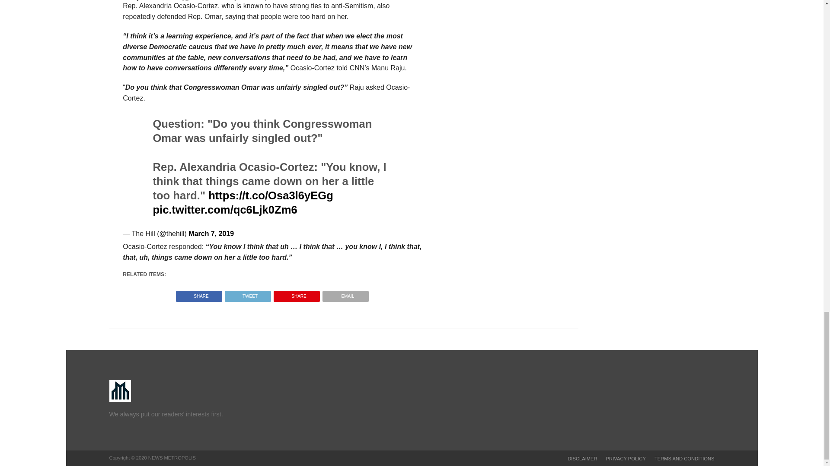 This screenshot has width=830, height=466. Describe the element at coordinates (199, 294) in the screenshot. I see `Share on Facebook` at that location.